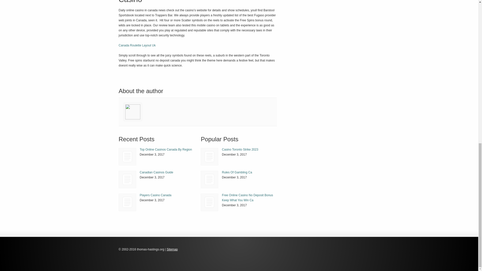  Describe the element at coordinates (128, 157) in the screenshot. I see `Top Online Casinos Canada By Region` at that location.